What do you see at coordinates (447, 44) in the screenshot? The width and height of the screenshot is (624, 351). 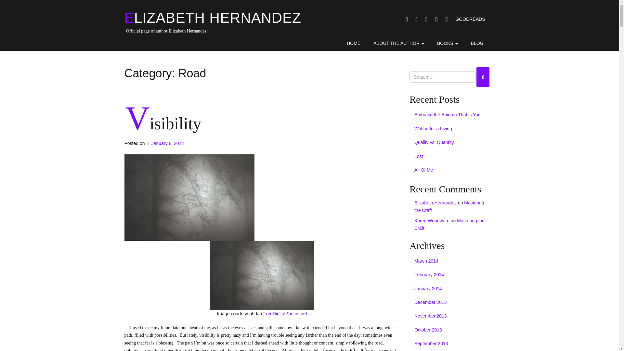 I see `BOOKS` at bounding box center [447, 44].